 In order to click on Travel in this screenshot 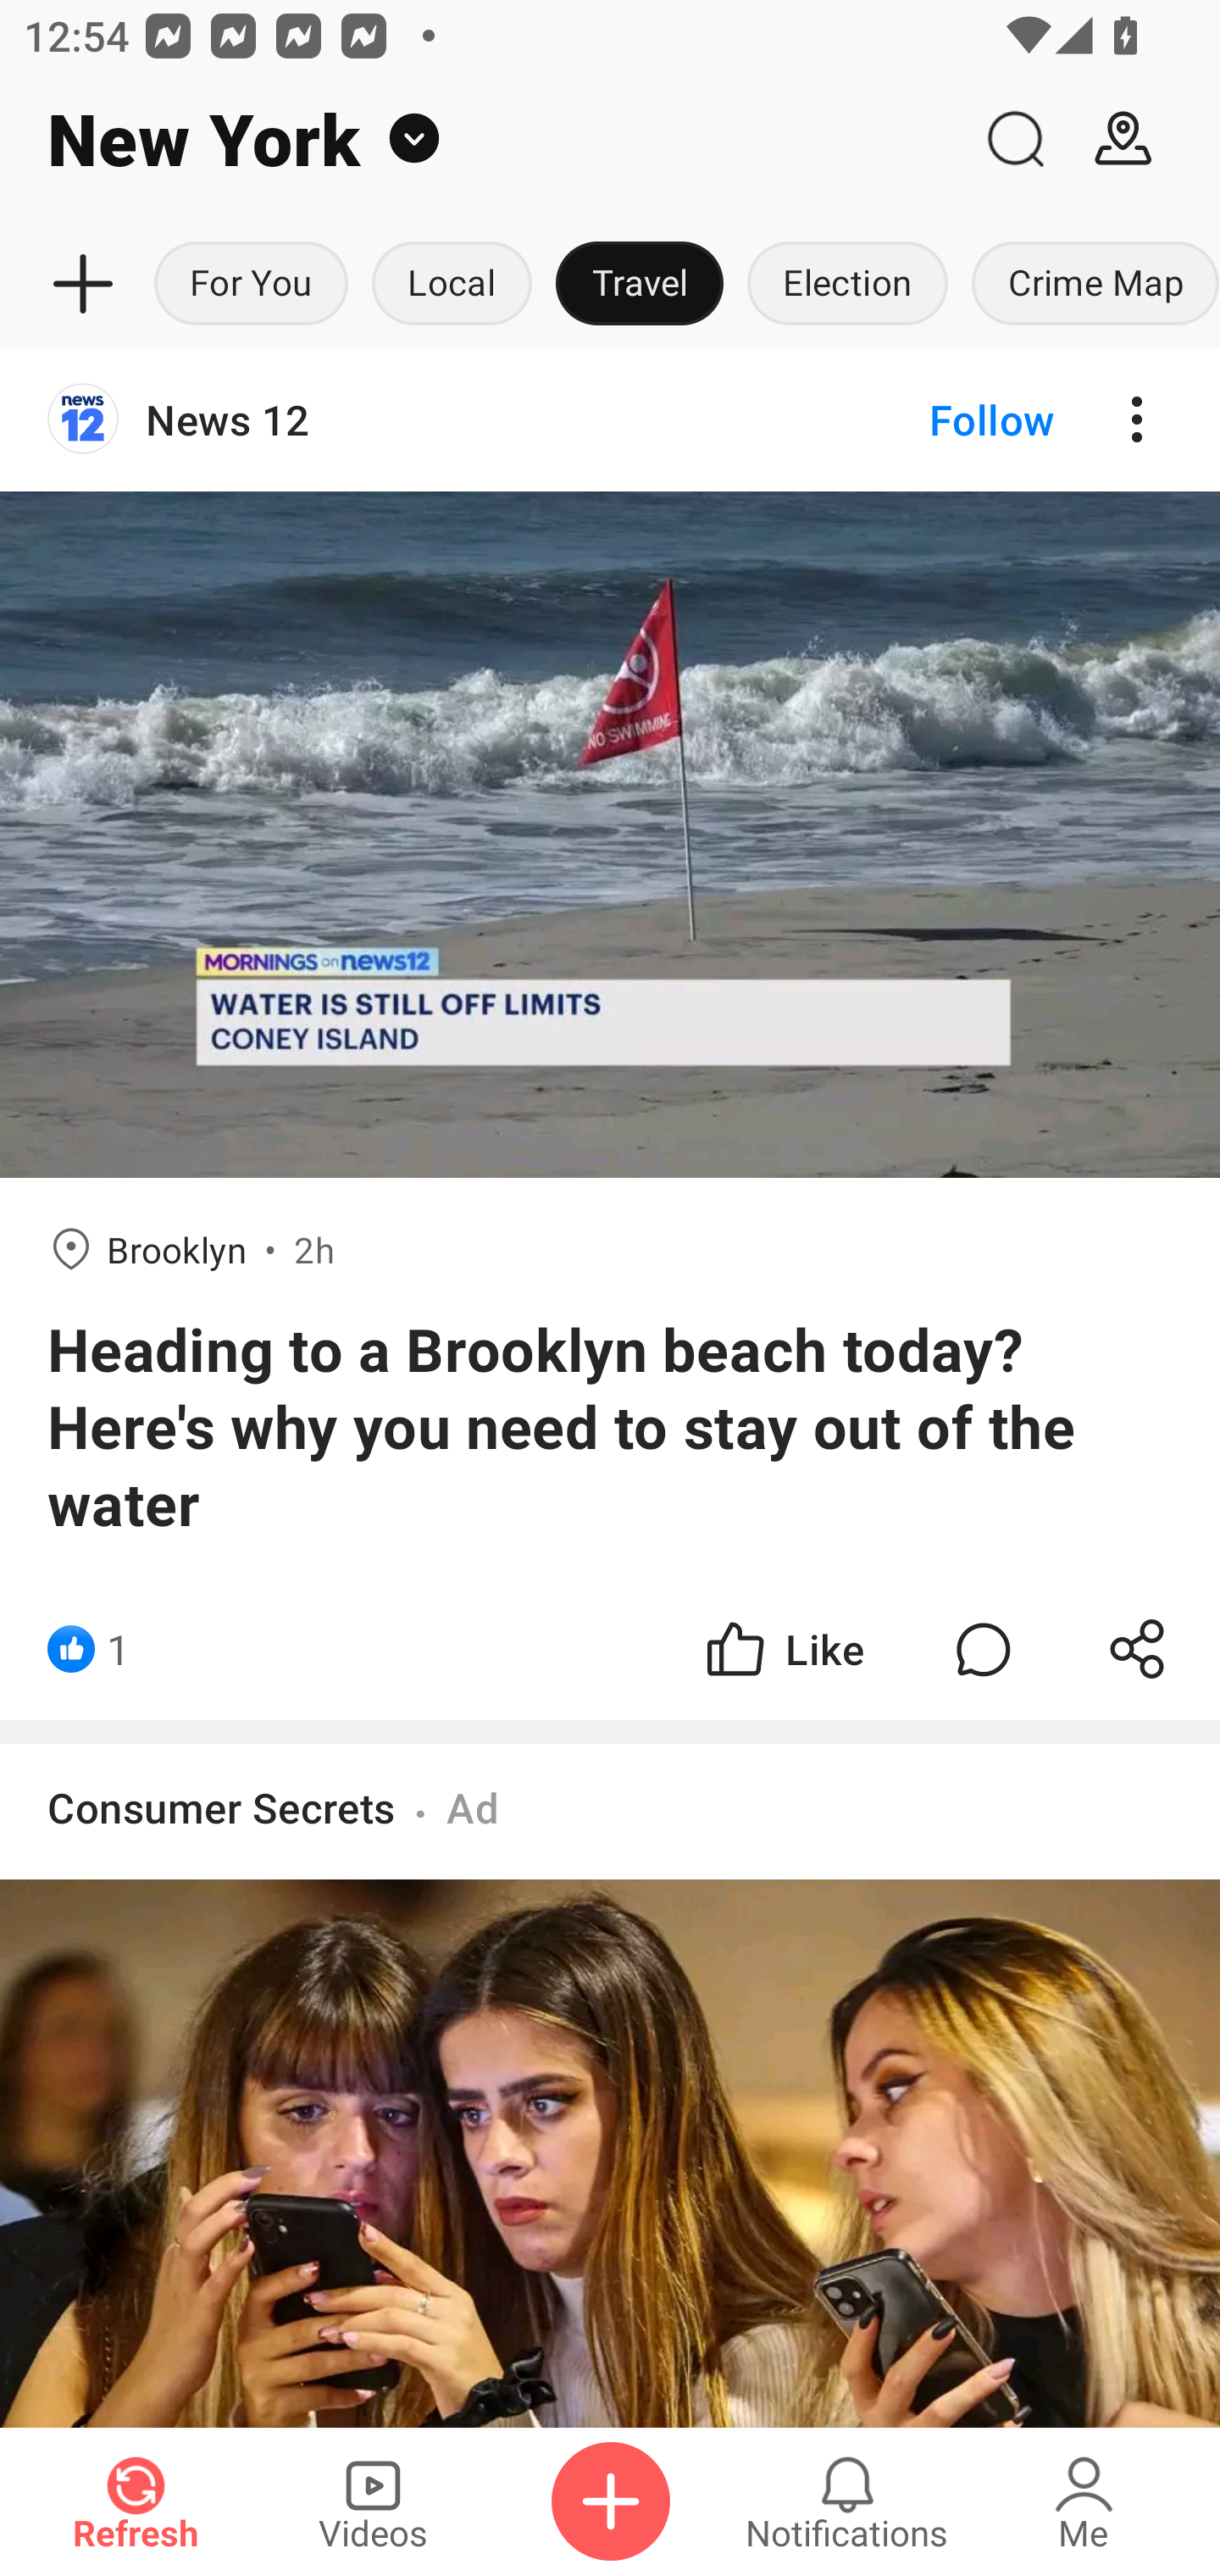, I will do `click(640, 285)`.